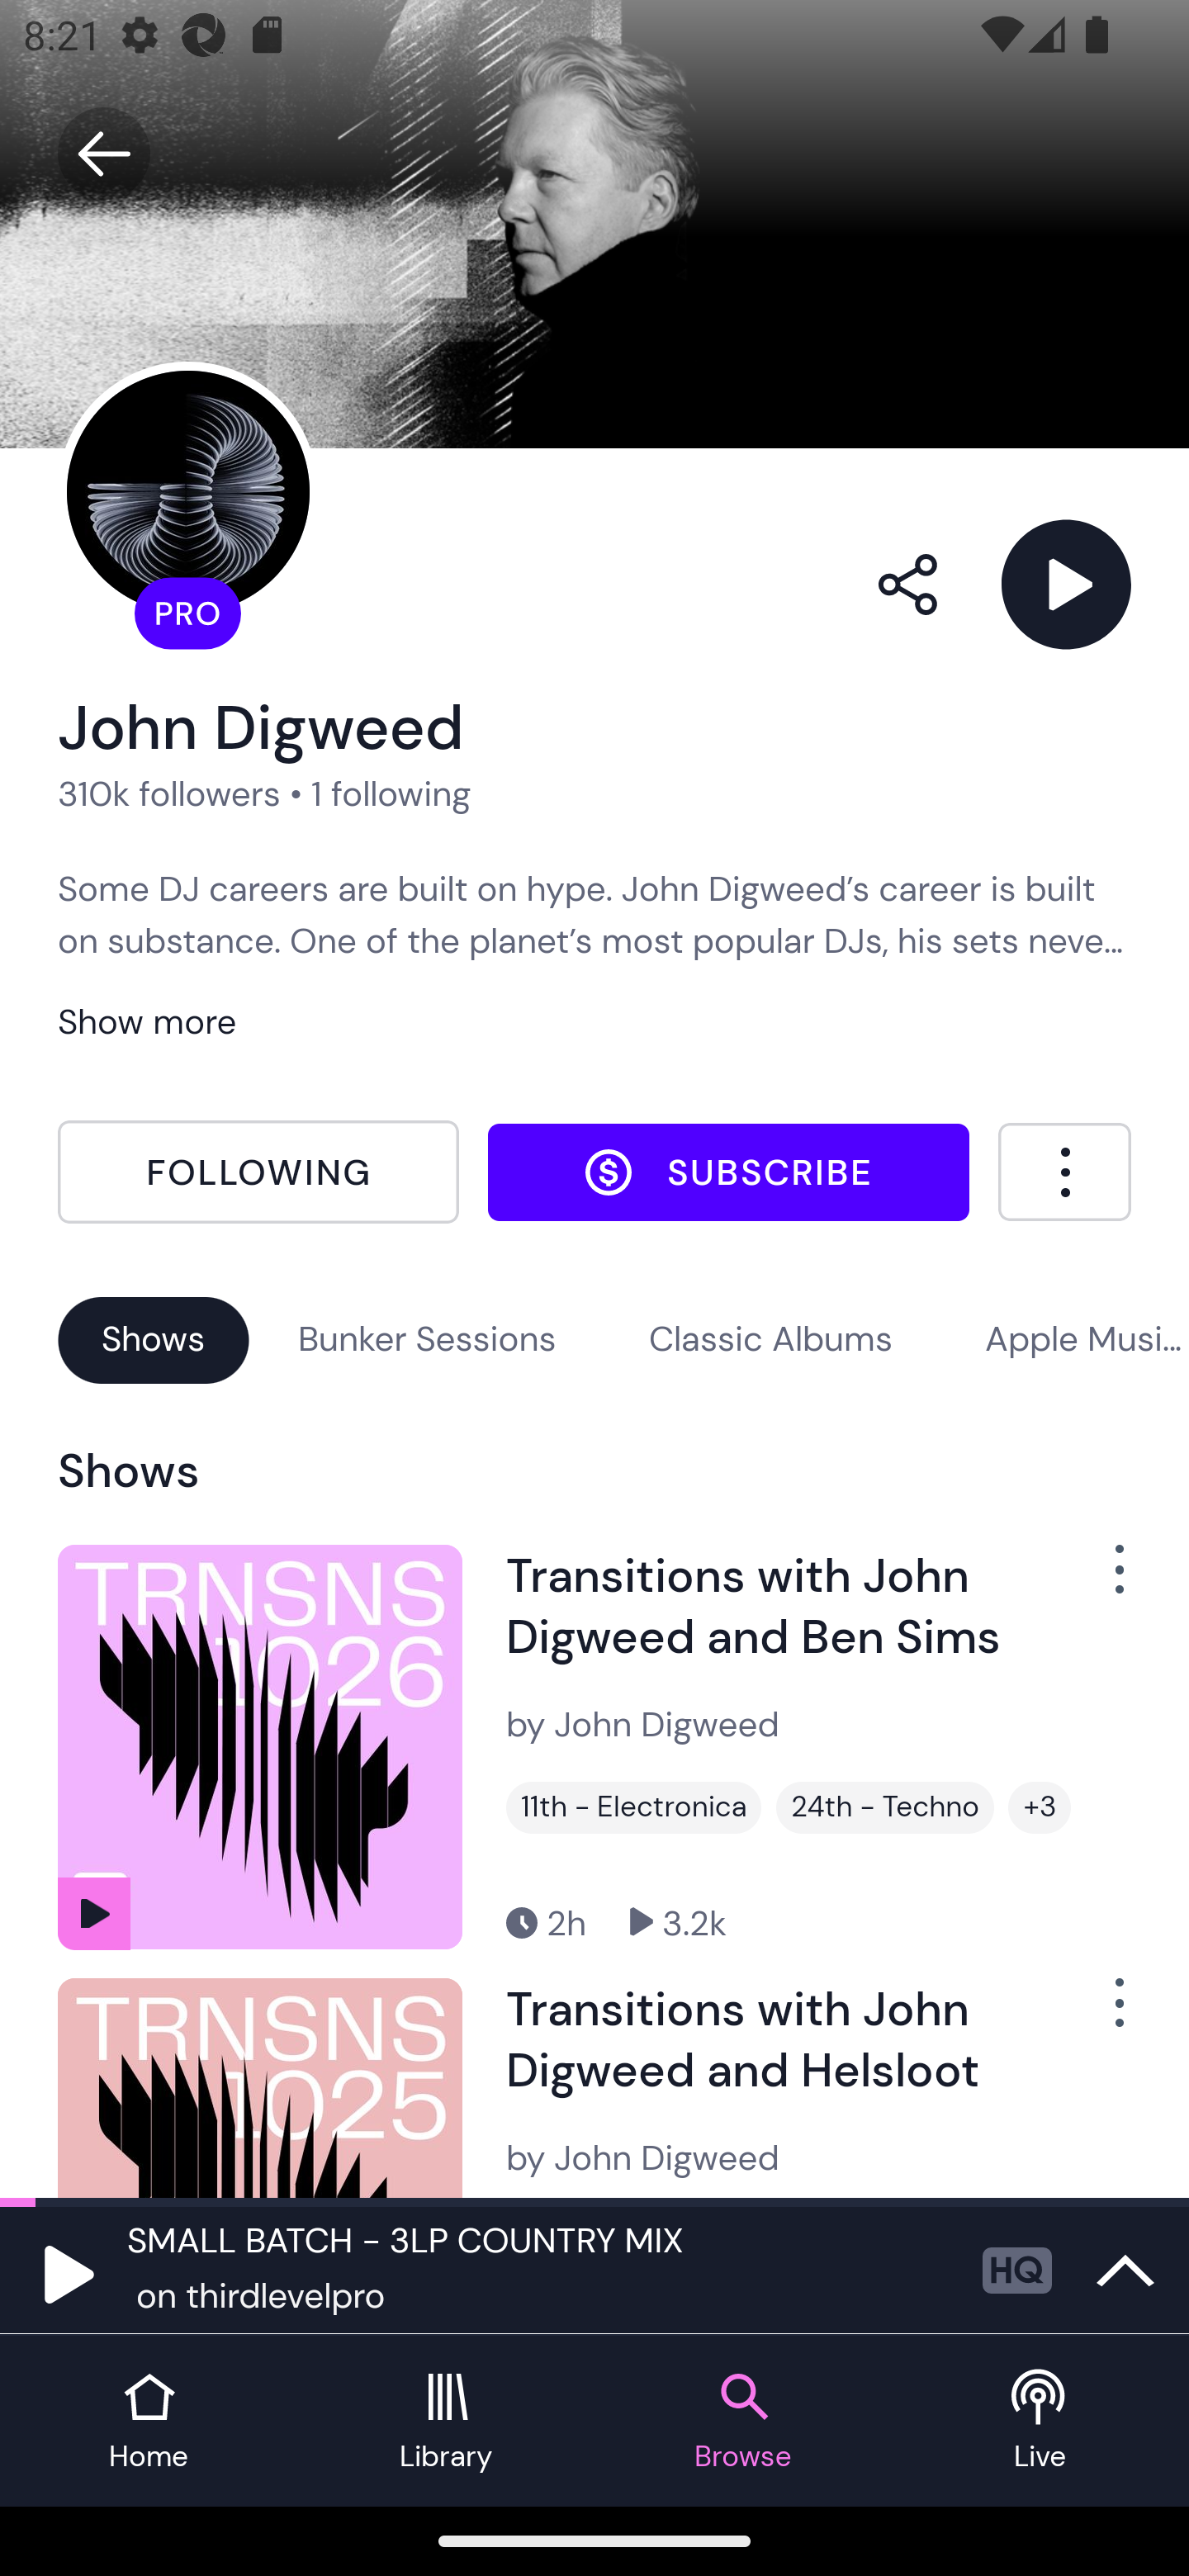 The image size is (1189, 2576). What do you see at coordinates (154, 1339) in the screenshot?
I see `Shows` at bounding box center [154, 1339].